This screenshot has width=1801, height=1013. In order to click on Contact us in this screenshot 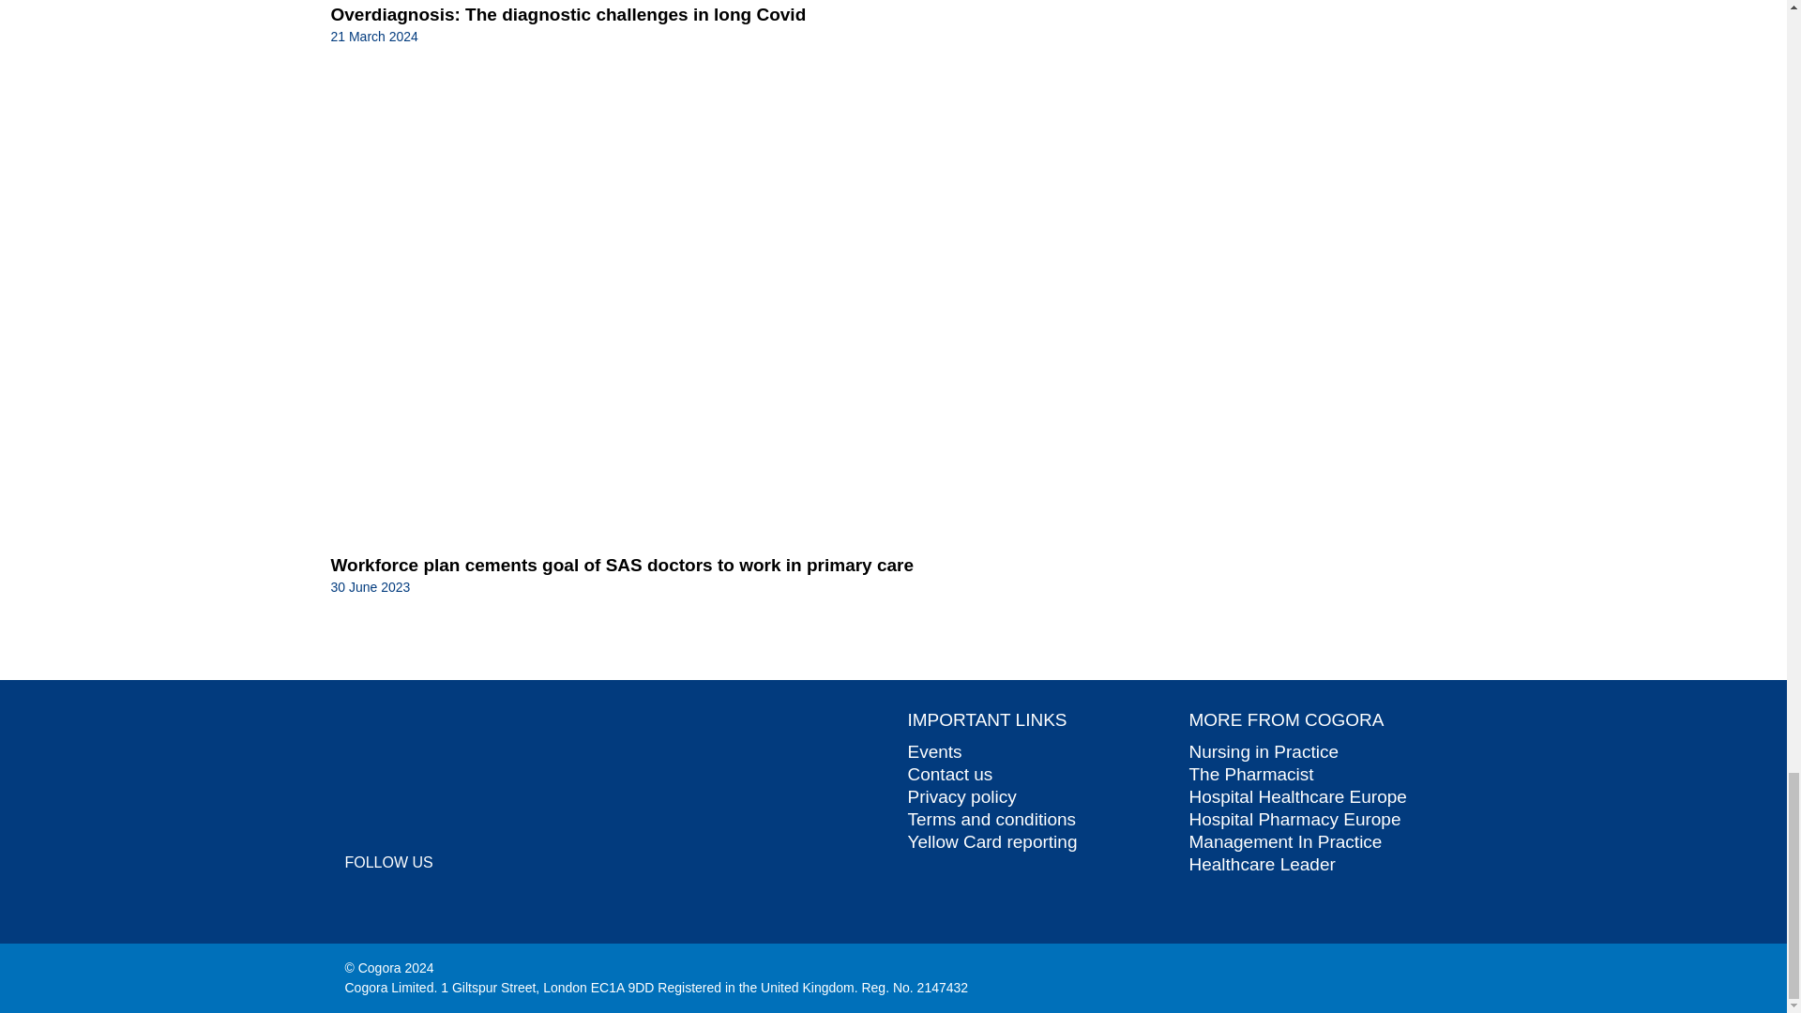, I will do `click(950, 774)`.